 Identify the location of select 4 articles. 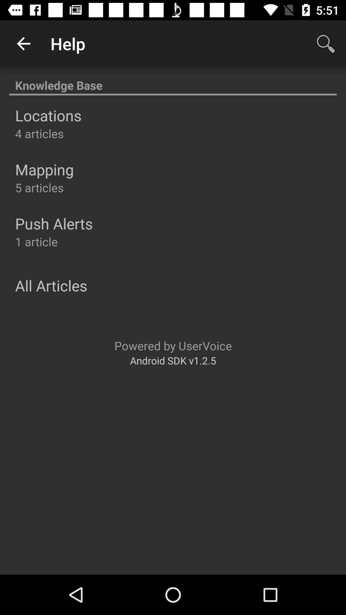
(39, 133).